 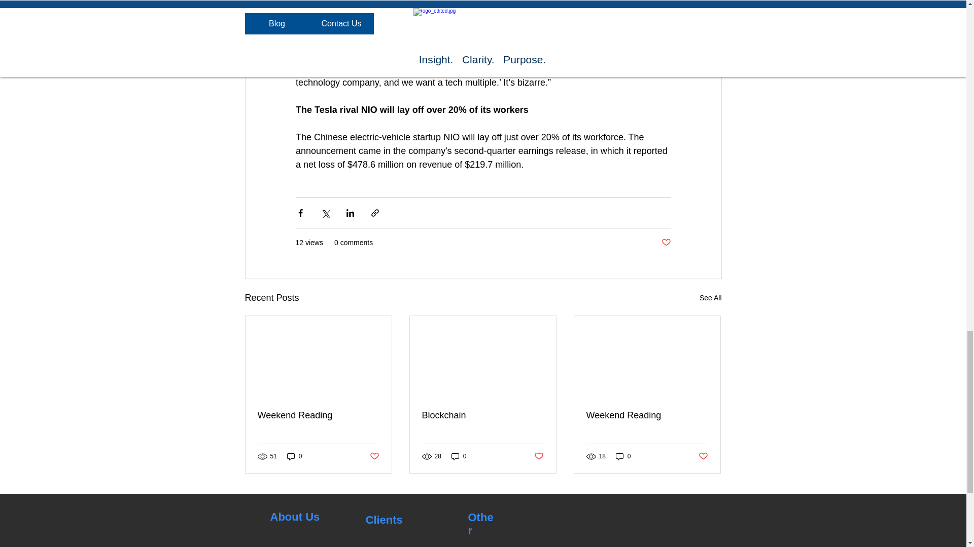 I want to click on Post not marked as liked, so click(x=666, y=243).